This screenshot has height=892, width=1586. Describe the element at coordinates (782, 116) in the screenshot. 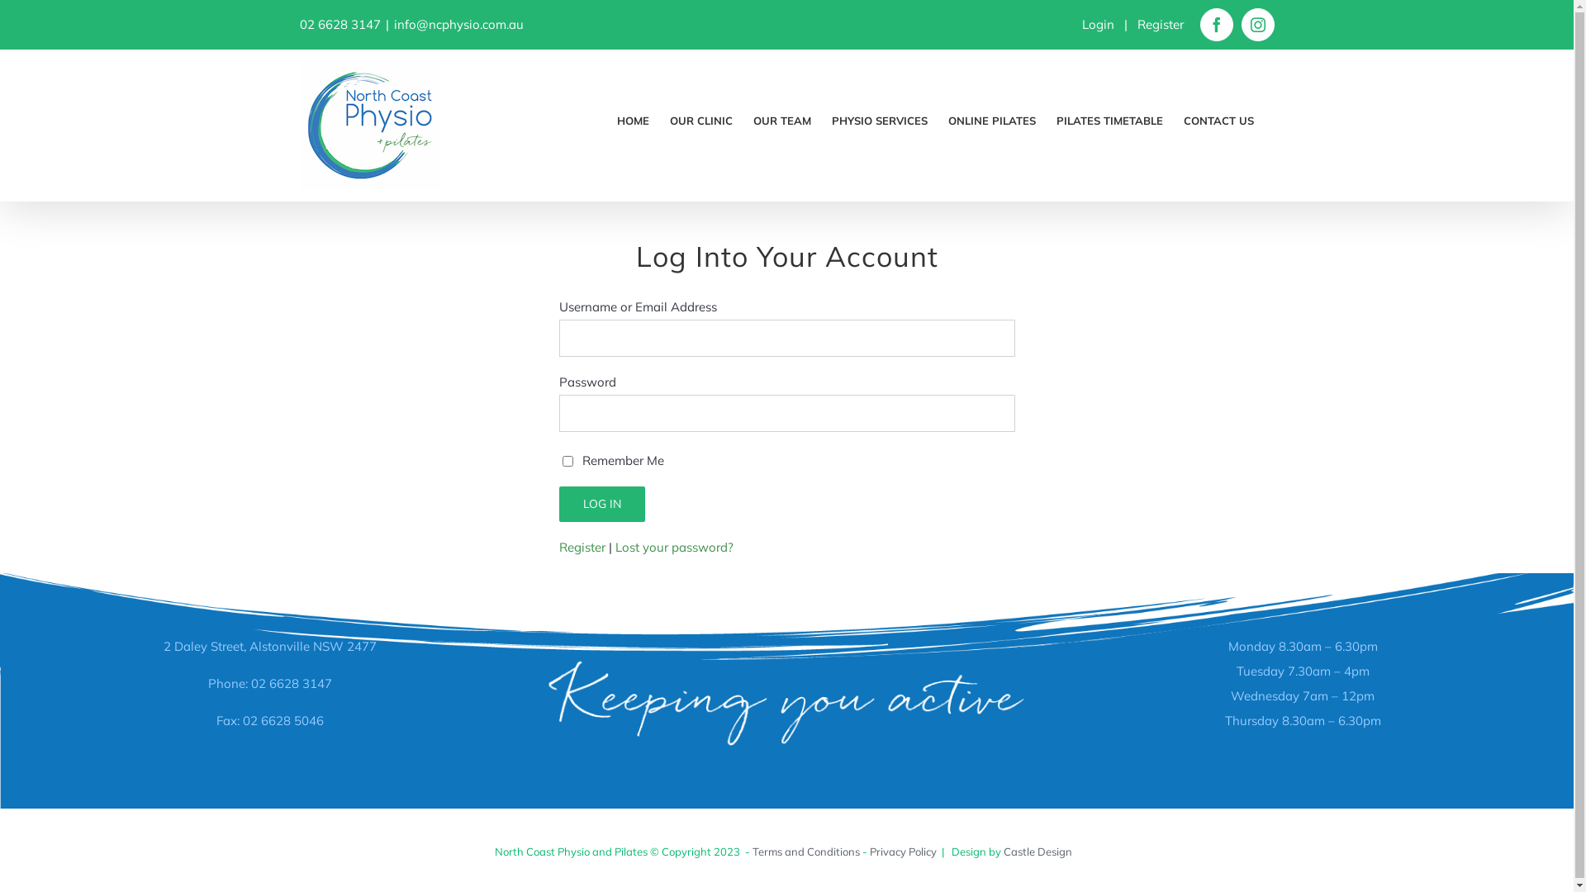

I see `OUR TEAM` at that location.